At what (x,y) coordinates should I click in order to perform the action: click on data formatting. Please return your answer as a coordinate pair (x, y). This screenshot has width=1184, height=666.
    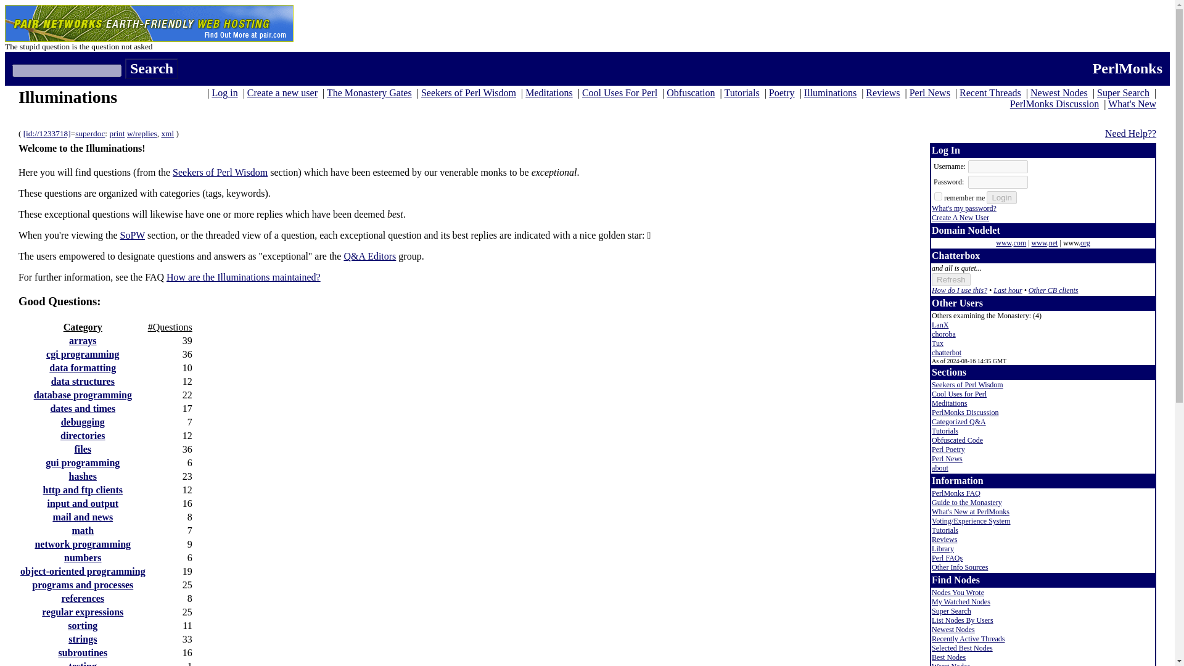
    Looking at the image, I should click on (83, 368).